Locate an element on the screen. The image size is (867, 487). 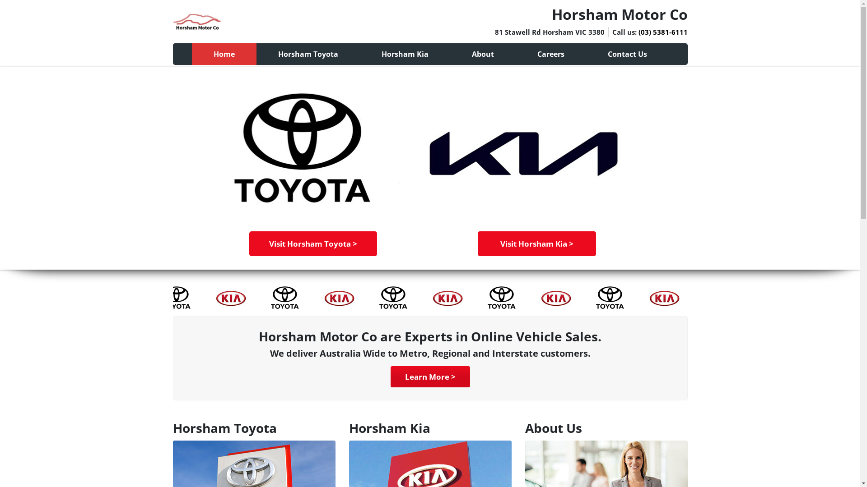
Contact Us is located at coordinates (628, 54).